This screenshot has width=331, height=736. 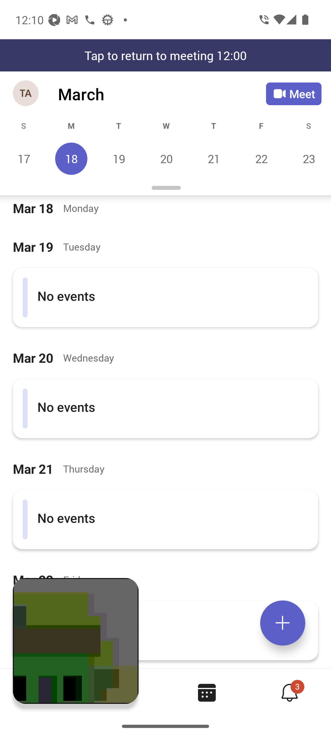 I want to click on Friday, March 22 22, so click(x=261, y=159).